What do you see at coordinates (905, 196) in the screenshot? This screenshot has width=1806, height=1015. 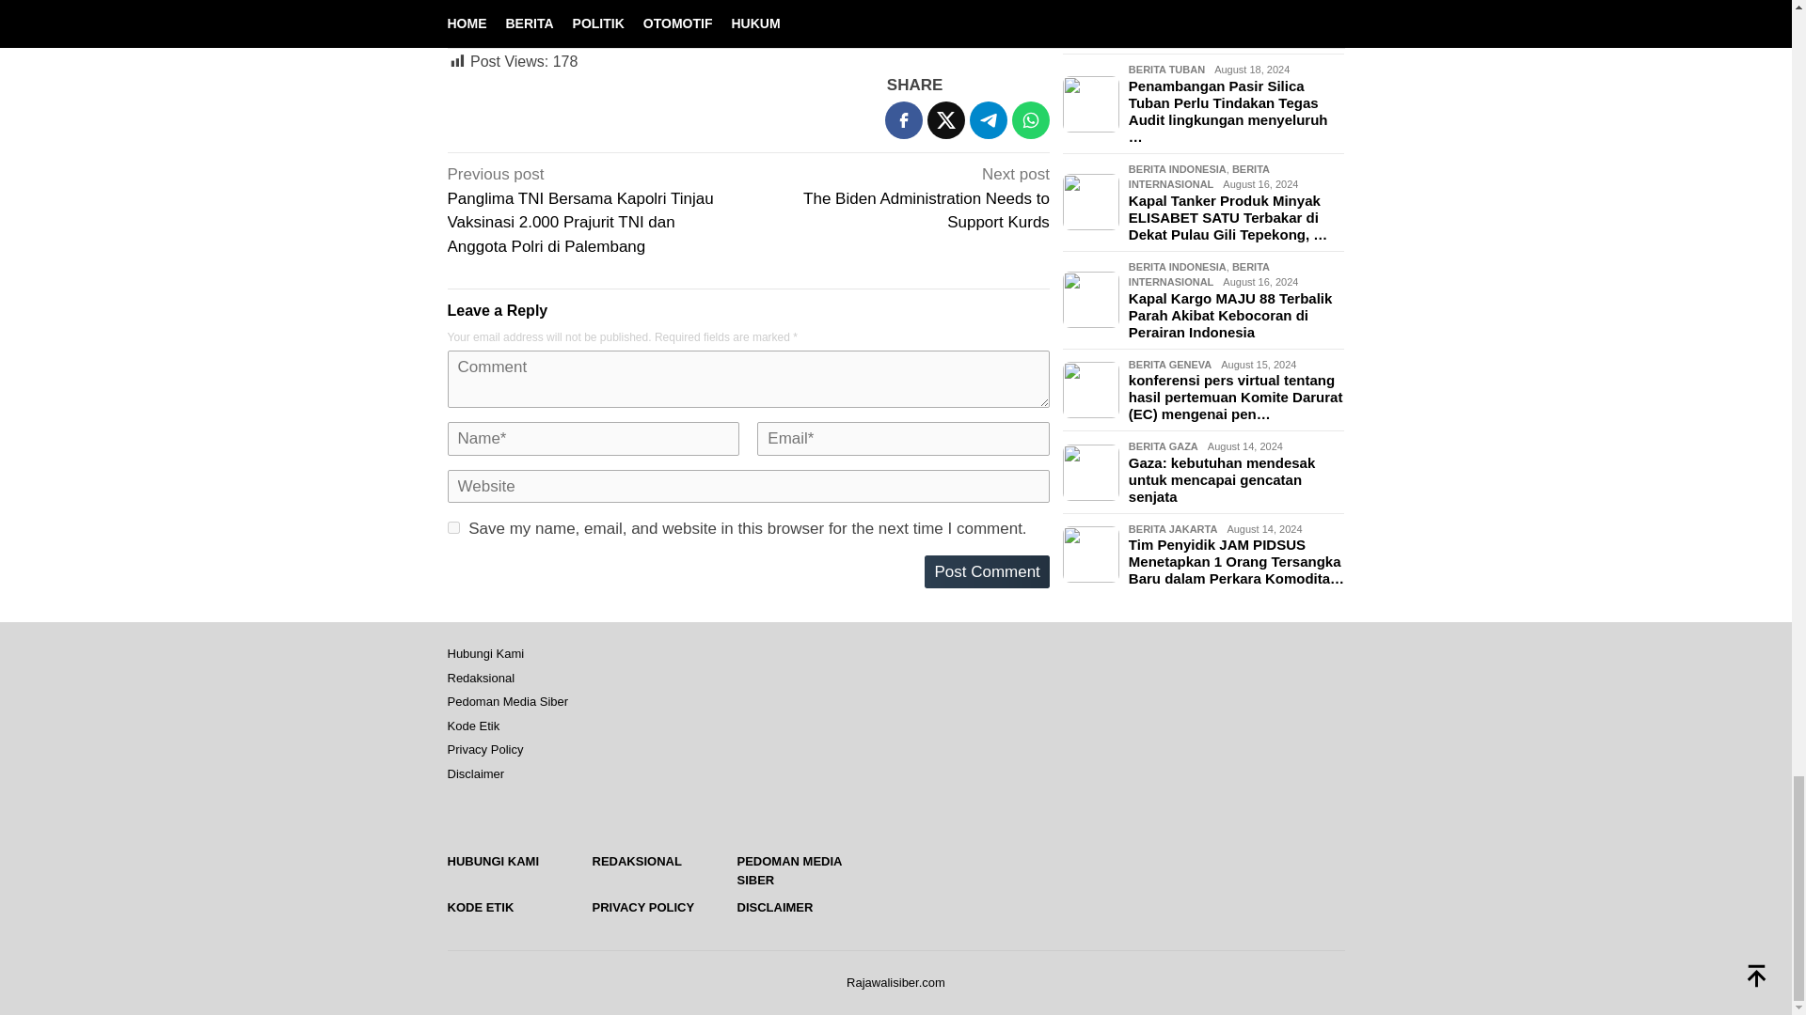 I see `Post Comment` at bounding box center [905, 196].